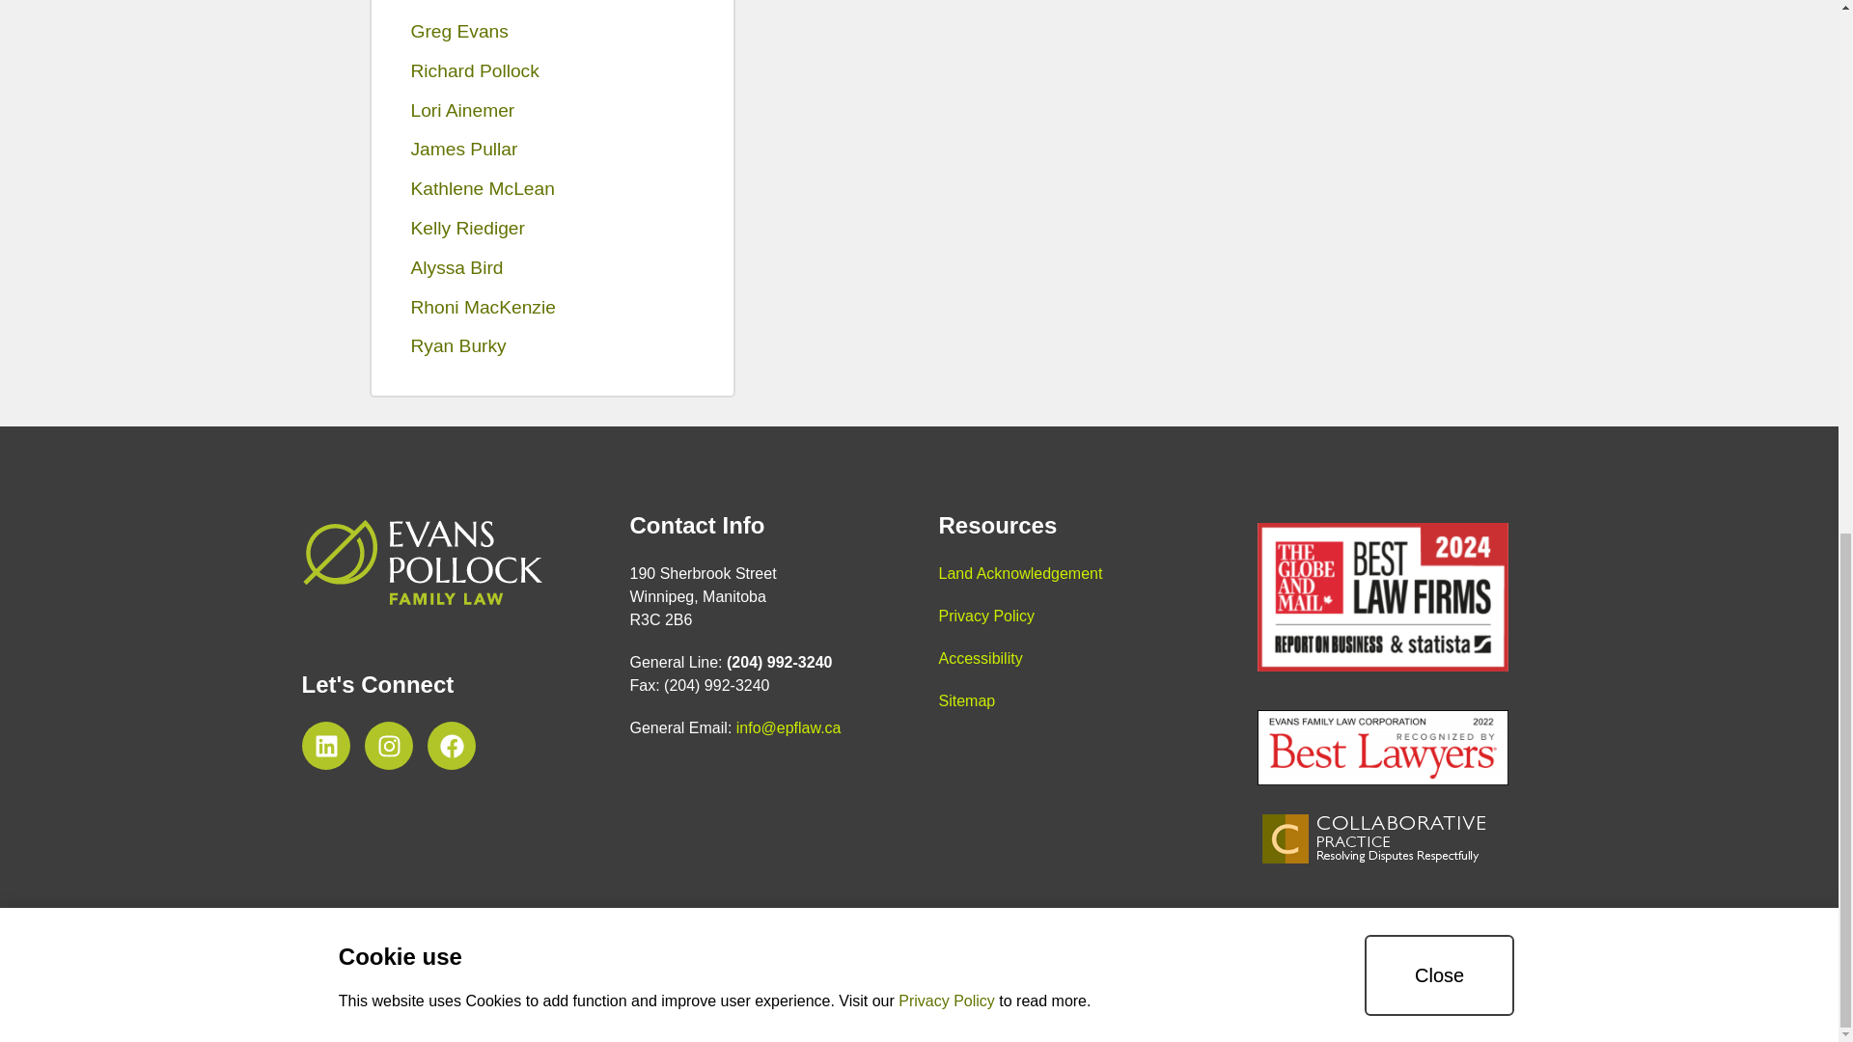 The image size is (1853, 1042). I want to click on Land Acknowledgement, so click(1019, 573).